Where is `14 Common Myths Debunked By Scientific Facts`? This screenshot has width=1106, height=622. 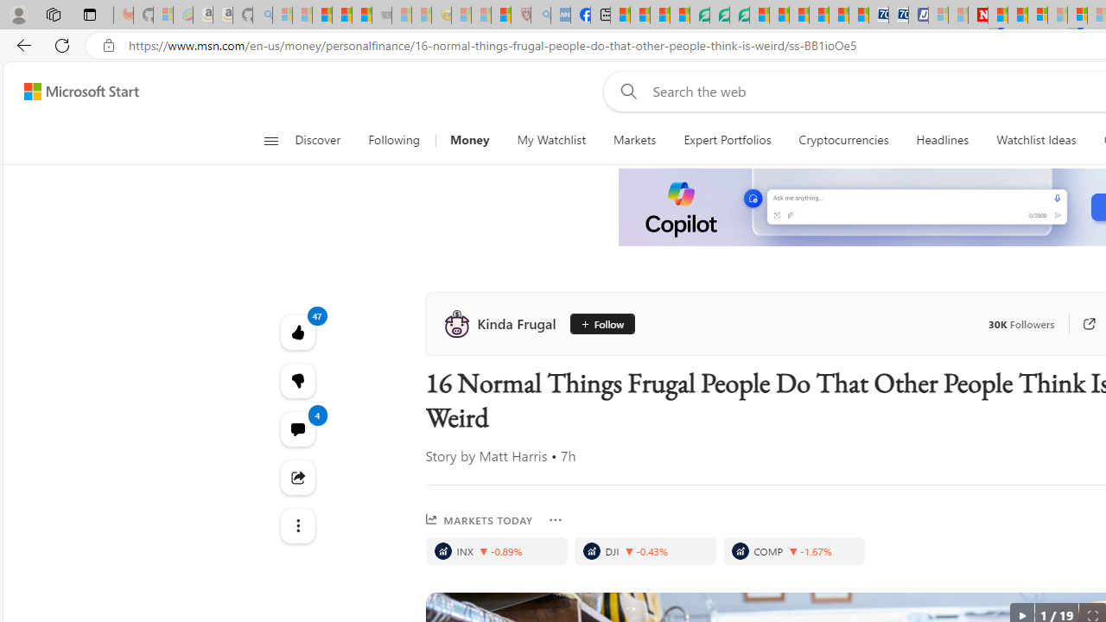 14 Common Myths Debunked By Scientific Facts is located at coordinates (1018, 16).